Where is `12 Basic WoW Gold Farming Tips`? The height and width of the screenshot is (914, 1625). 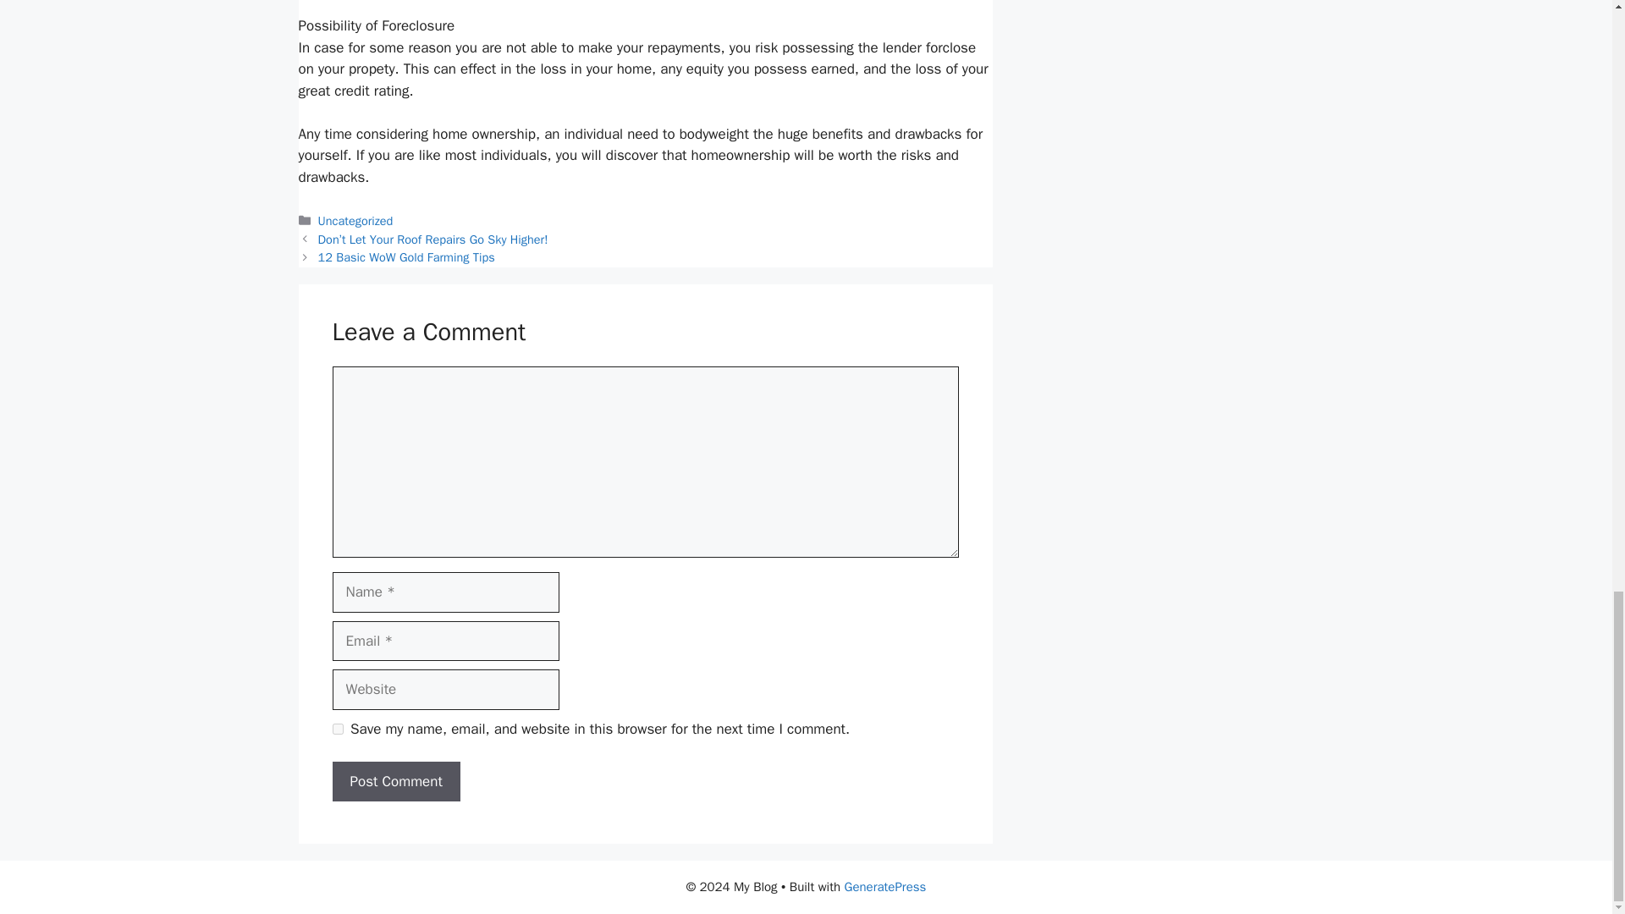 12 Basic WoW Gold Farming Tips is located at coordinates (406, 257).